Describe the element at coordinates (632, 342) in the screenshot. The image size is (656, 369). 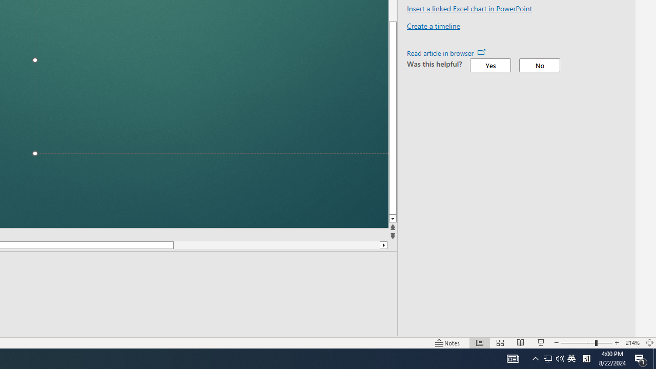
I see `Zoom 214%` at that location.